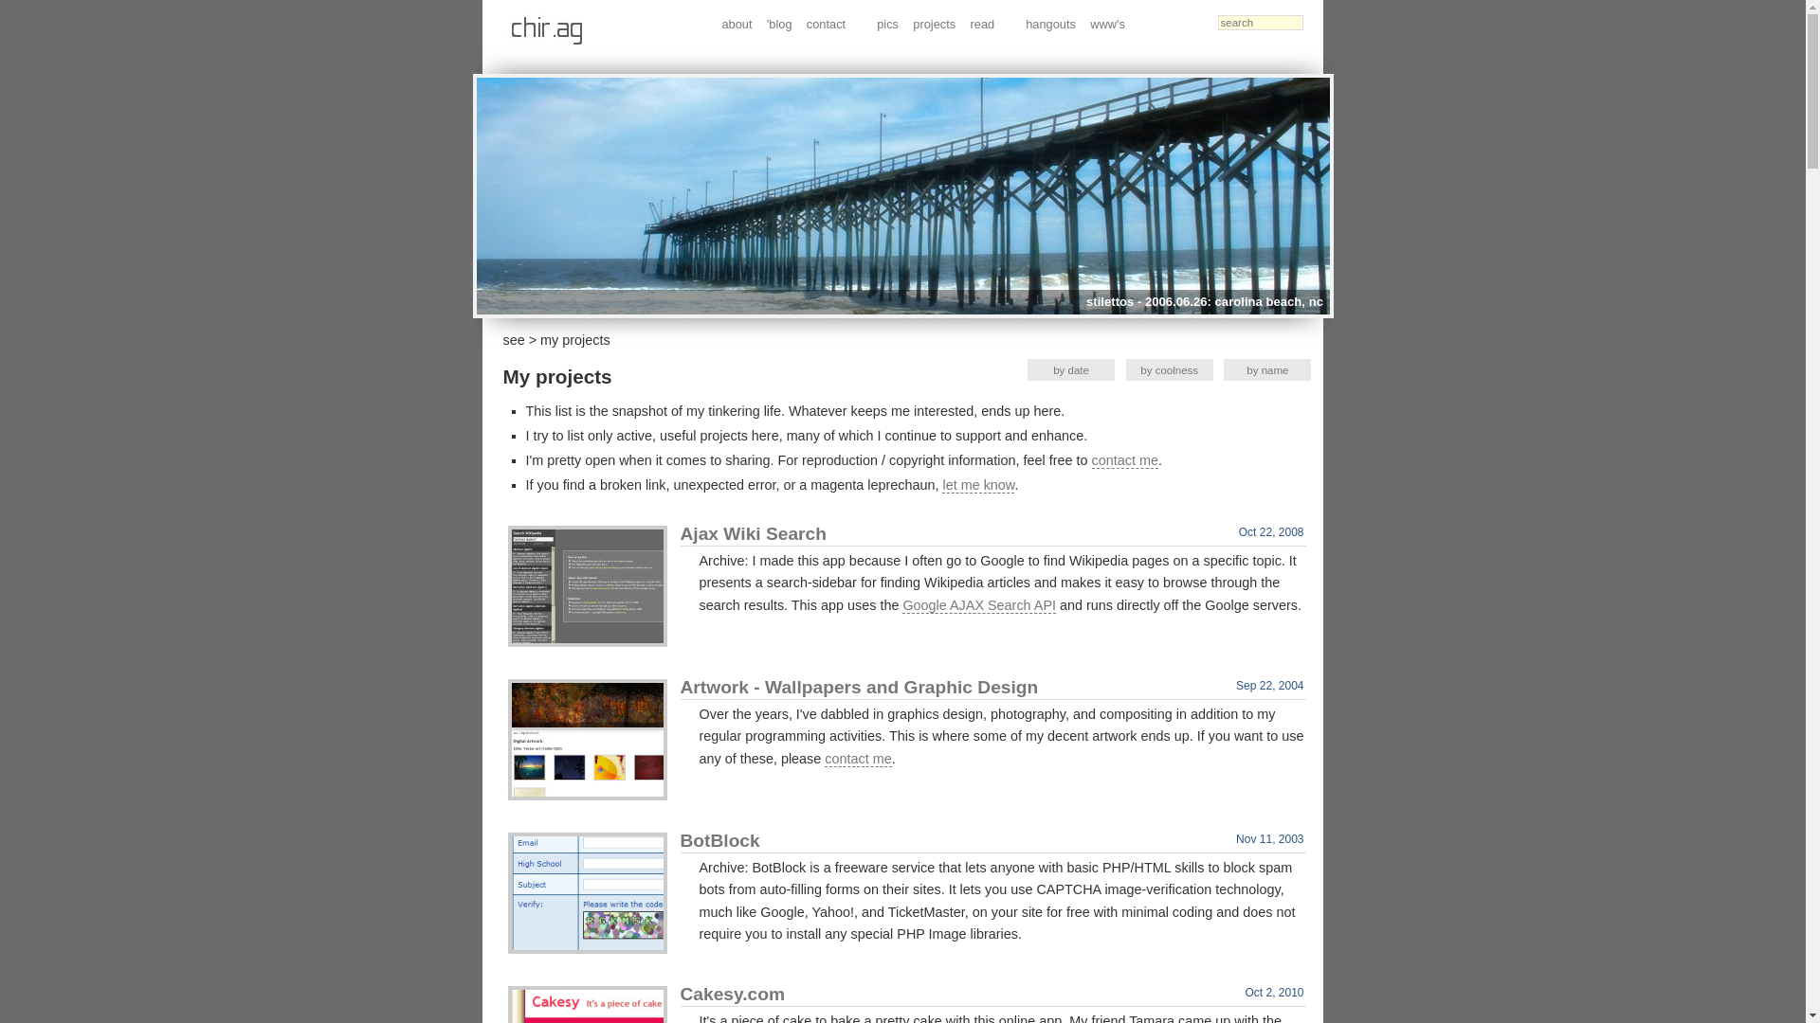 The image size is (1820, 1023). Describe the element at coordinates (1260, 23) in the screenshot. I see `search` at that location.